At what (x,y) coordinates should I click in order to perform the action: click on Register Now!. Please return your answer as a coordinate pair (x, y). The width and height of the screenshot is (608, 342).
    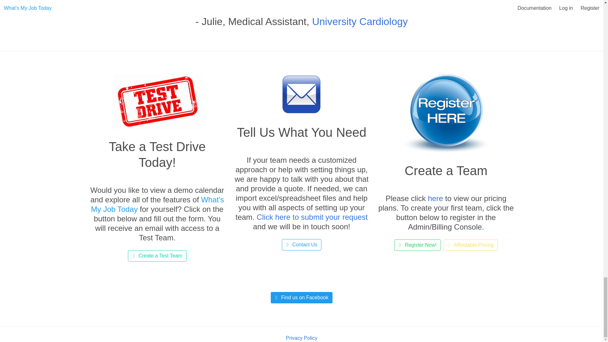
    Looking at the image, I should click on (417, 245).